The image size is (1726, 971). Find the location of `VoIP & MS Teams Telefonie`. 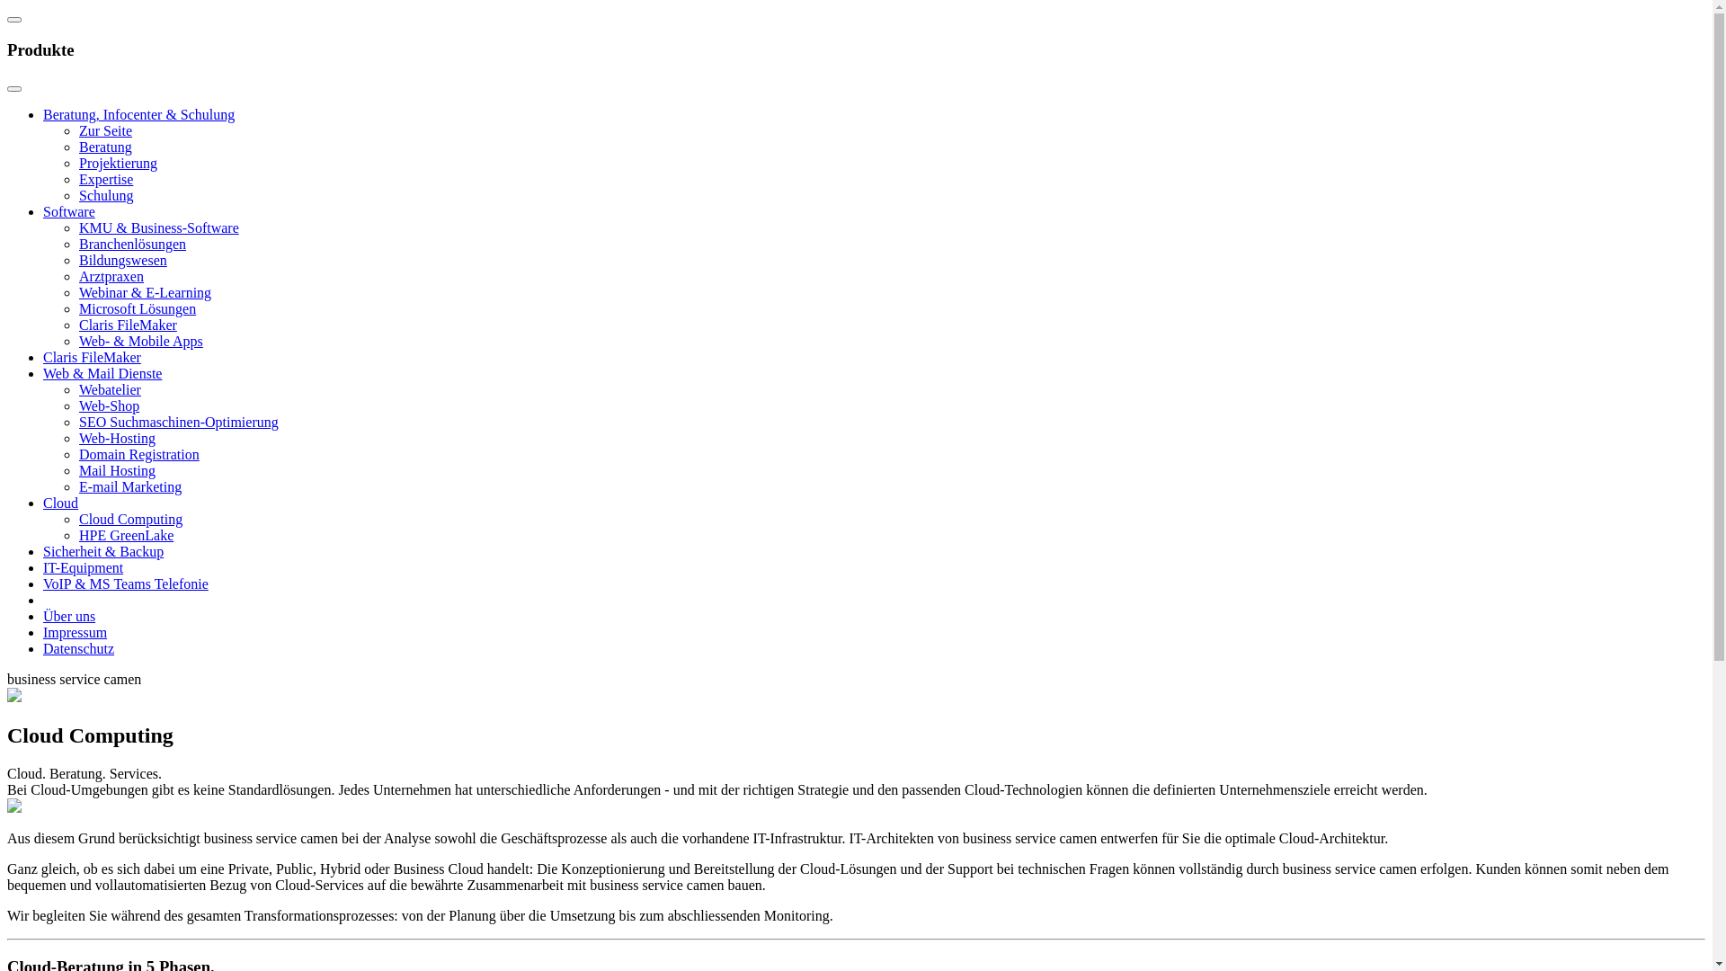

VoIP & MS Teams Telefonie is located at coordinates (126, 584).